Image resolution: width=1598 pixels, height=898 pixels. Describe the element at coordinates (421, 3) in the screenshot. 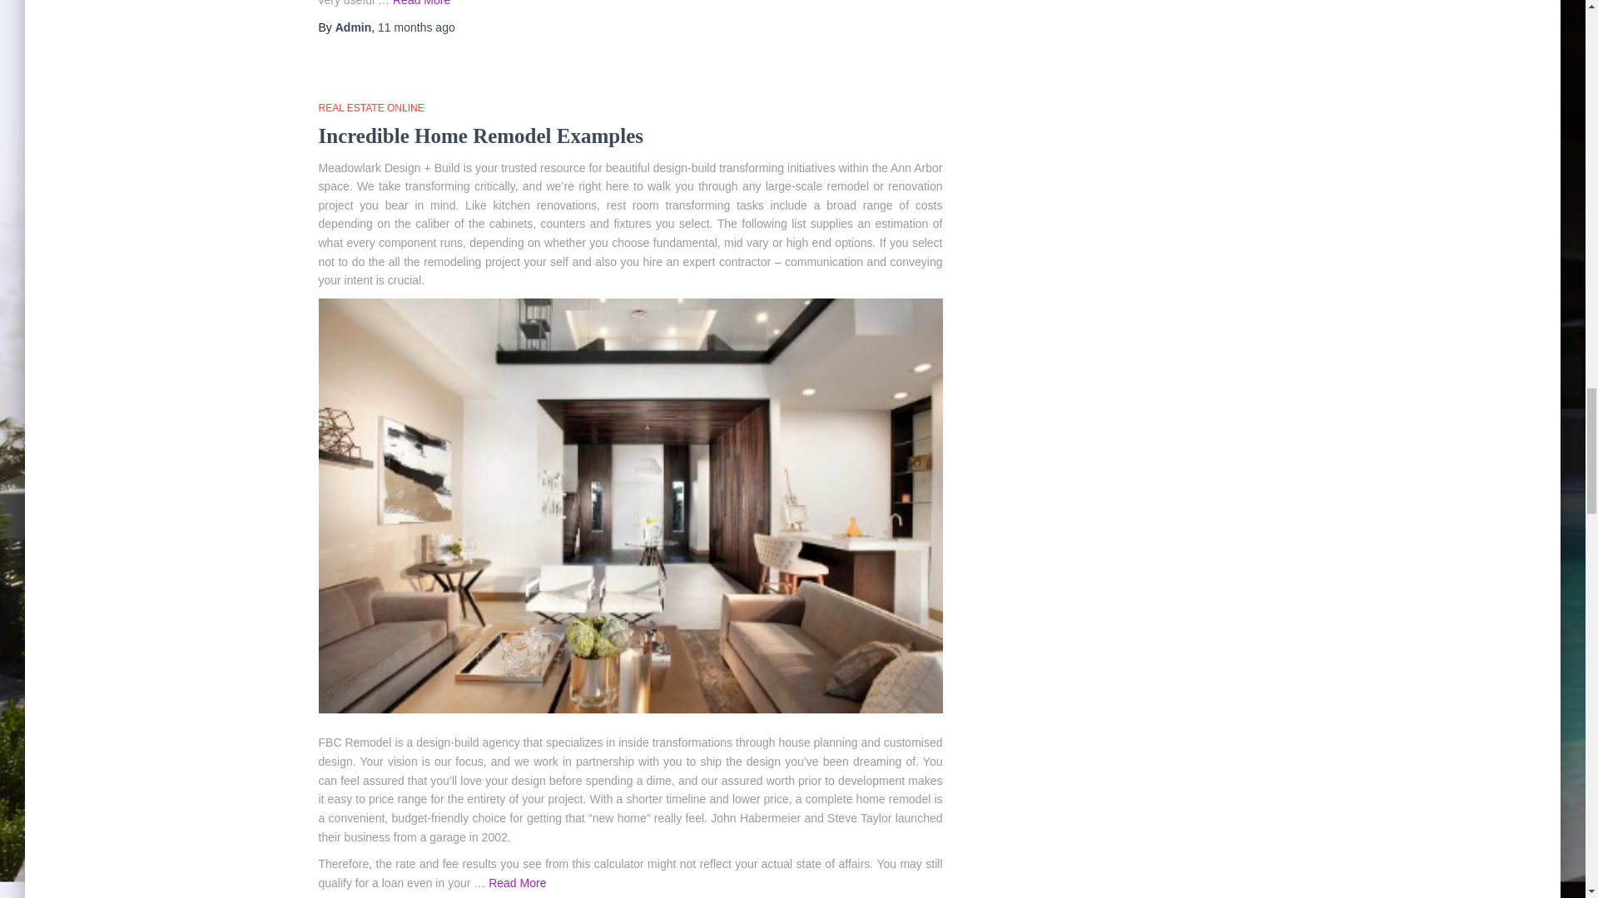

I see `Read More` at that location.